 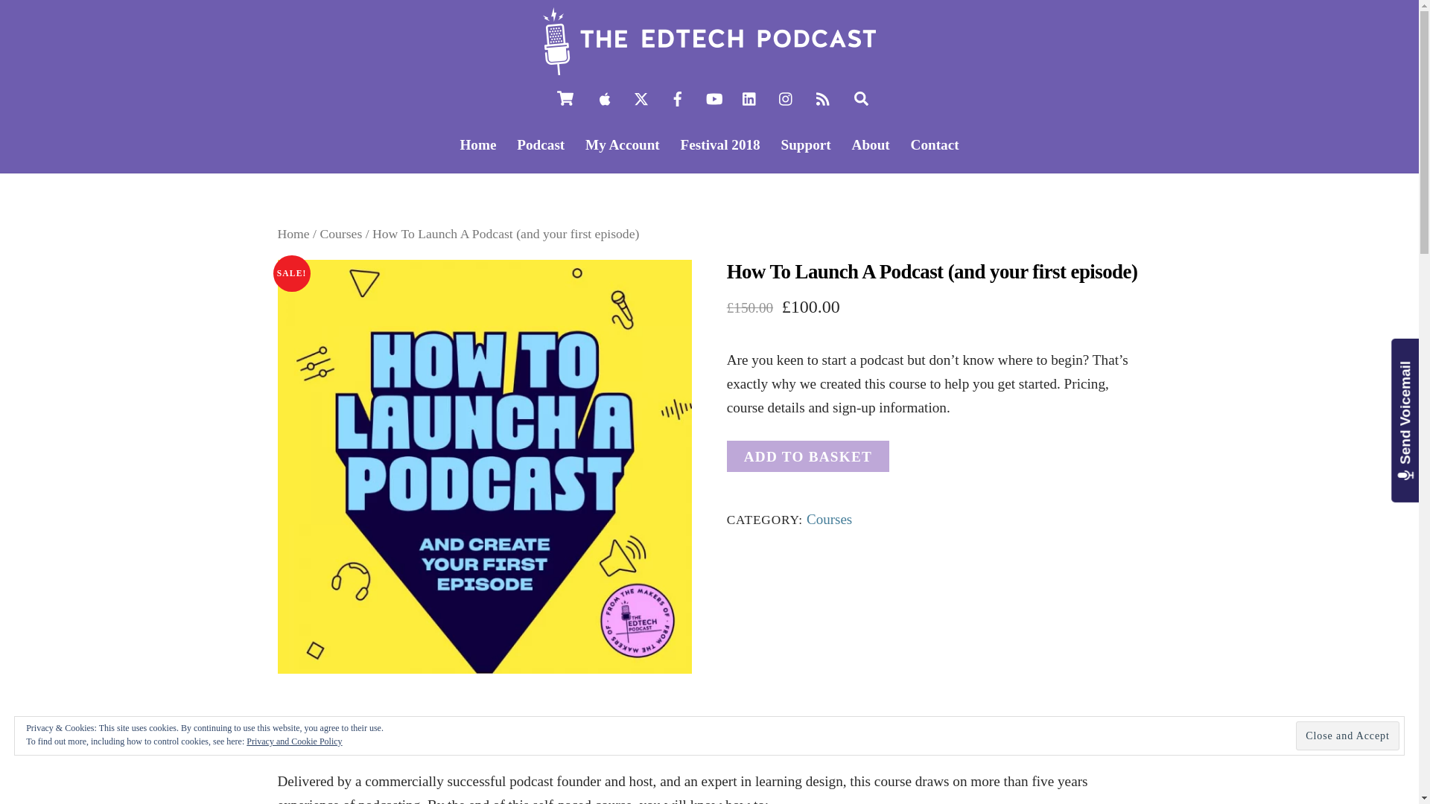 I want to click on Contact, so click(x=935, y=144).